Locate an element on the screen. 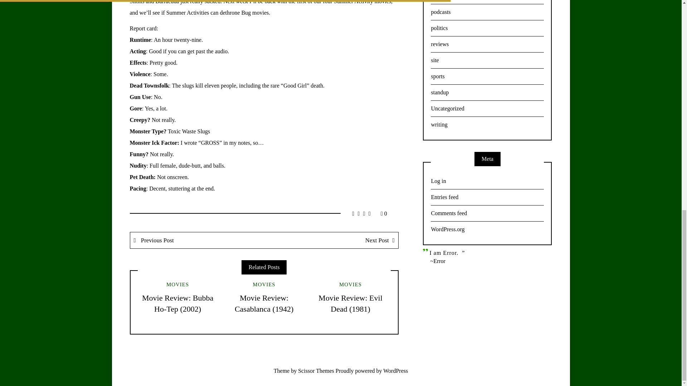 This screenshot has width=687, height=386. MOVIES is located at coordinates (177, 284).